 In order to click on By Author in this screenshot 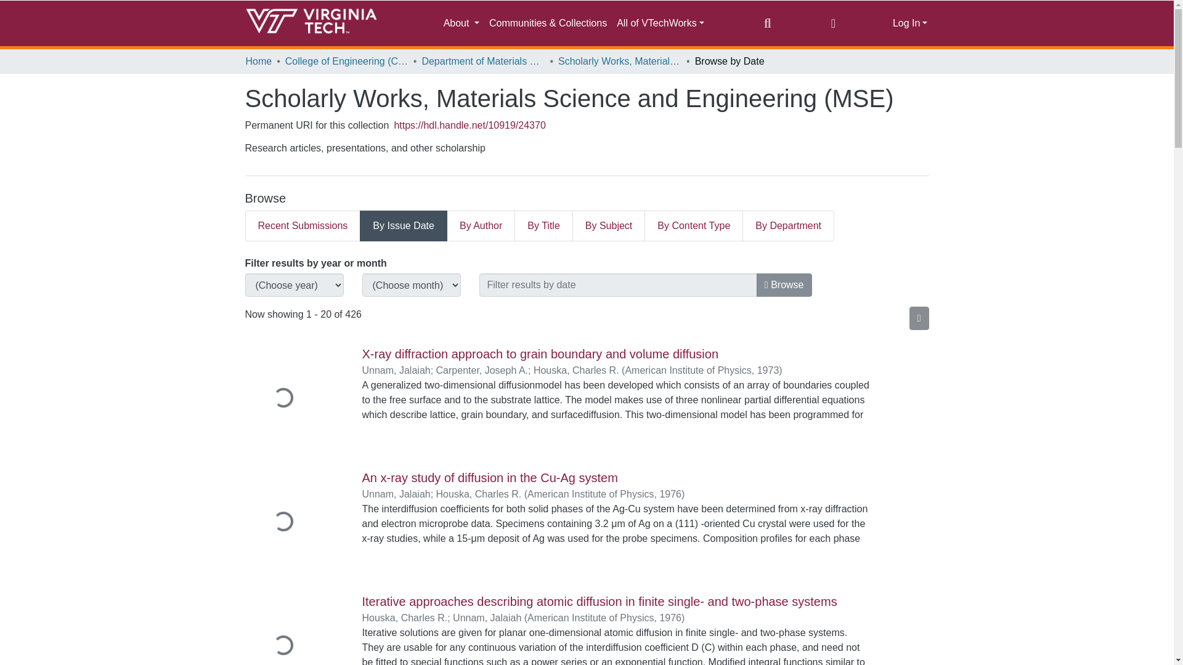, I will do `click(481, 226)`.